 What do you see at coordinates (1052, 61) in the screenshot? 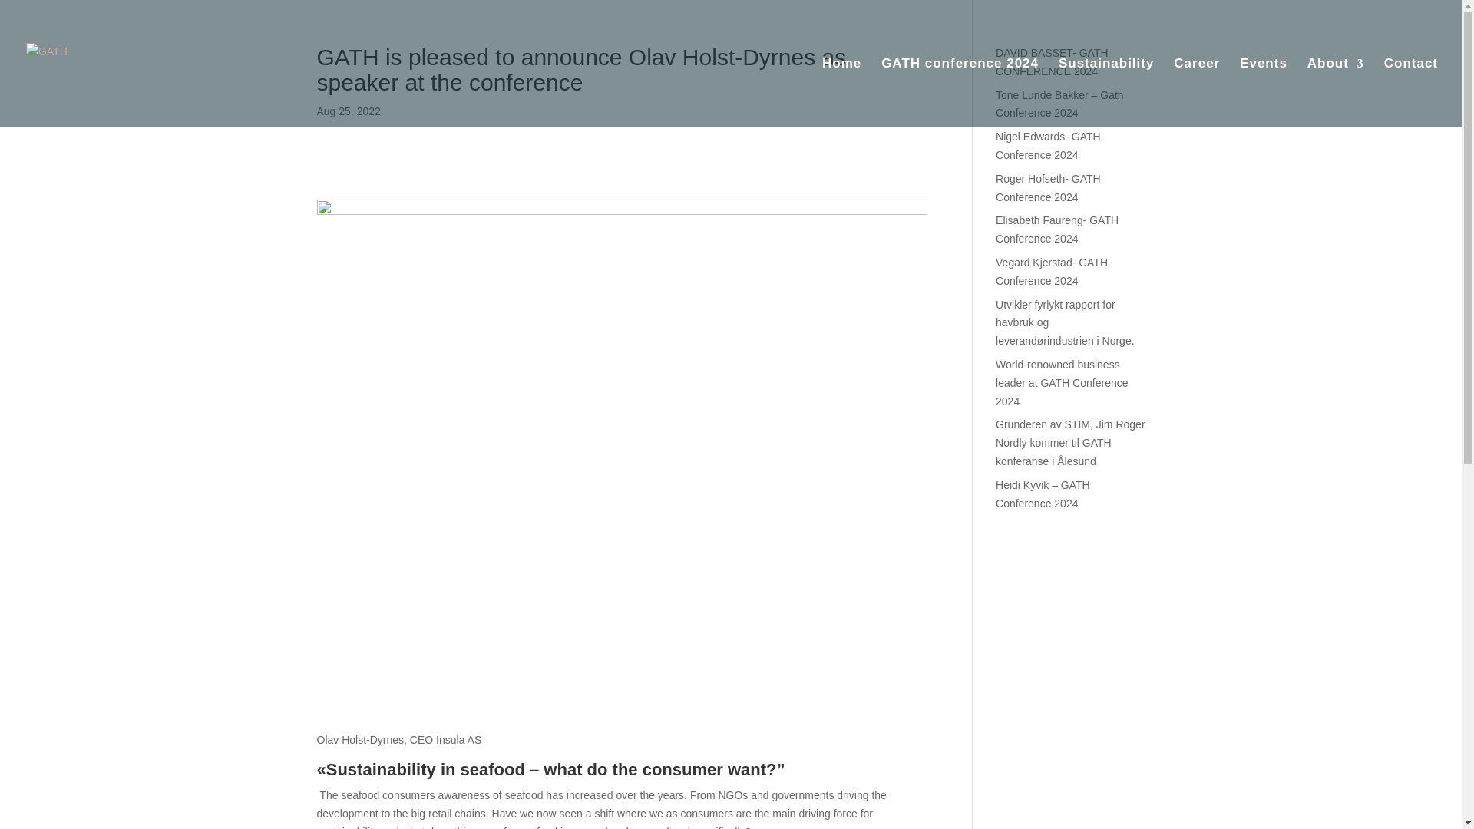
I see `DAVID BASSET- GATH CONFERENCE 2024` at bounding box center [1052, 61].